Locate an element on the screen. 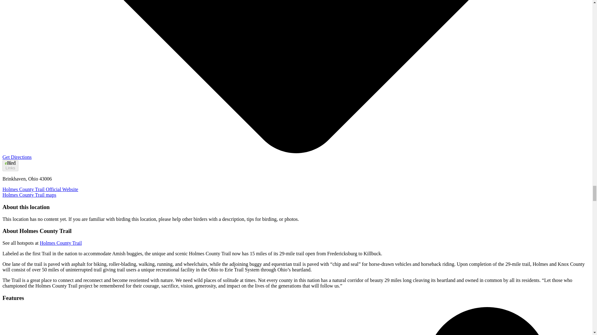  Holmes County Trail is located at coordinates (61, 243).